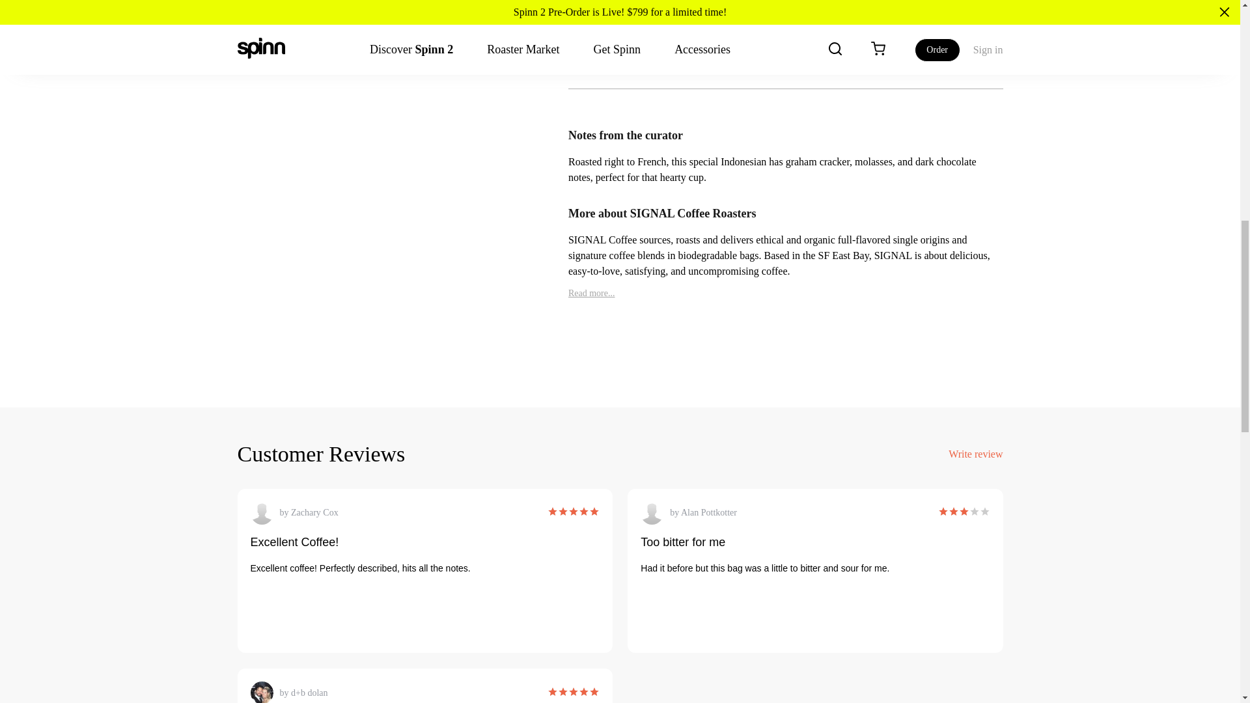 This screenshot has width=1250, height=703. Describe the element at coordinates (573, 693) in the screenshot. I see `5 out of 5` at that location.